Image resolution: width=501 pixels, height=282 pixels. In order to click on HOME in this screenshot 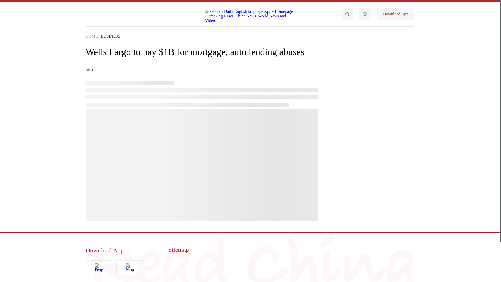, I will do `click(92, 36)`.